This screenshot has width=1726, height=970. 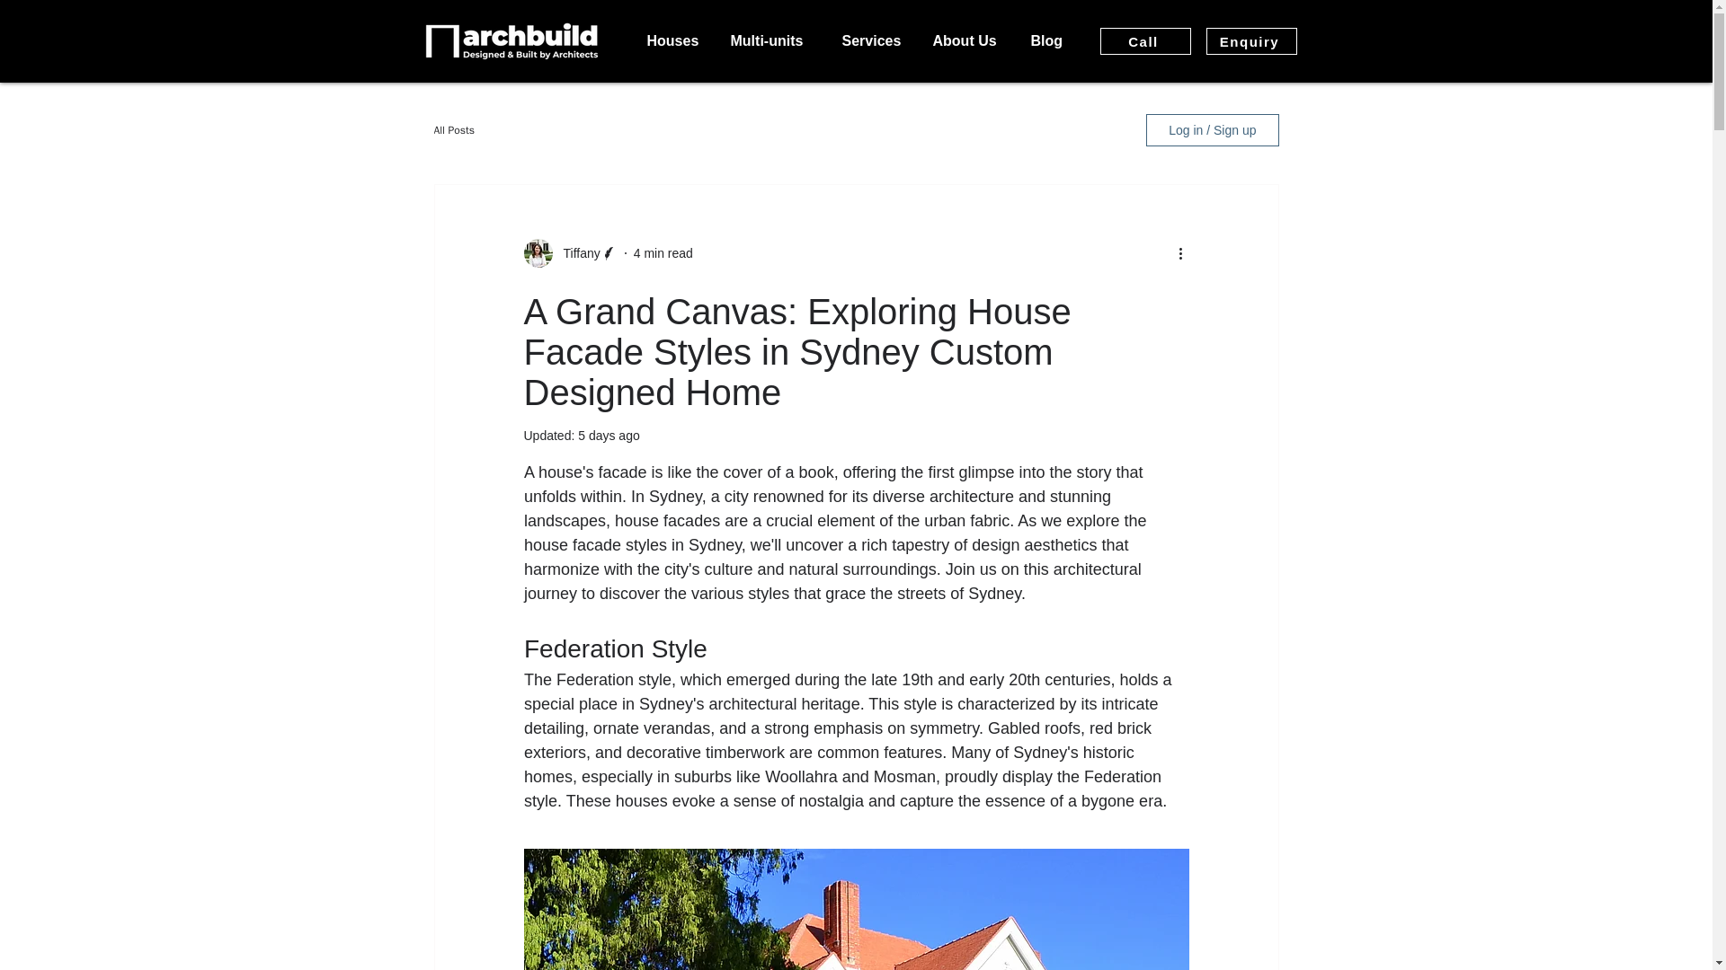 I want to click on archbuild logo, so click(x=511, y=40).